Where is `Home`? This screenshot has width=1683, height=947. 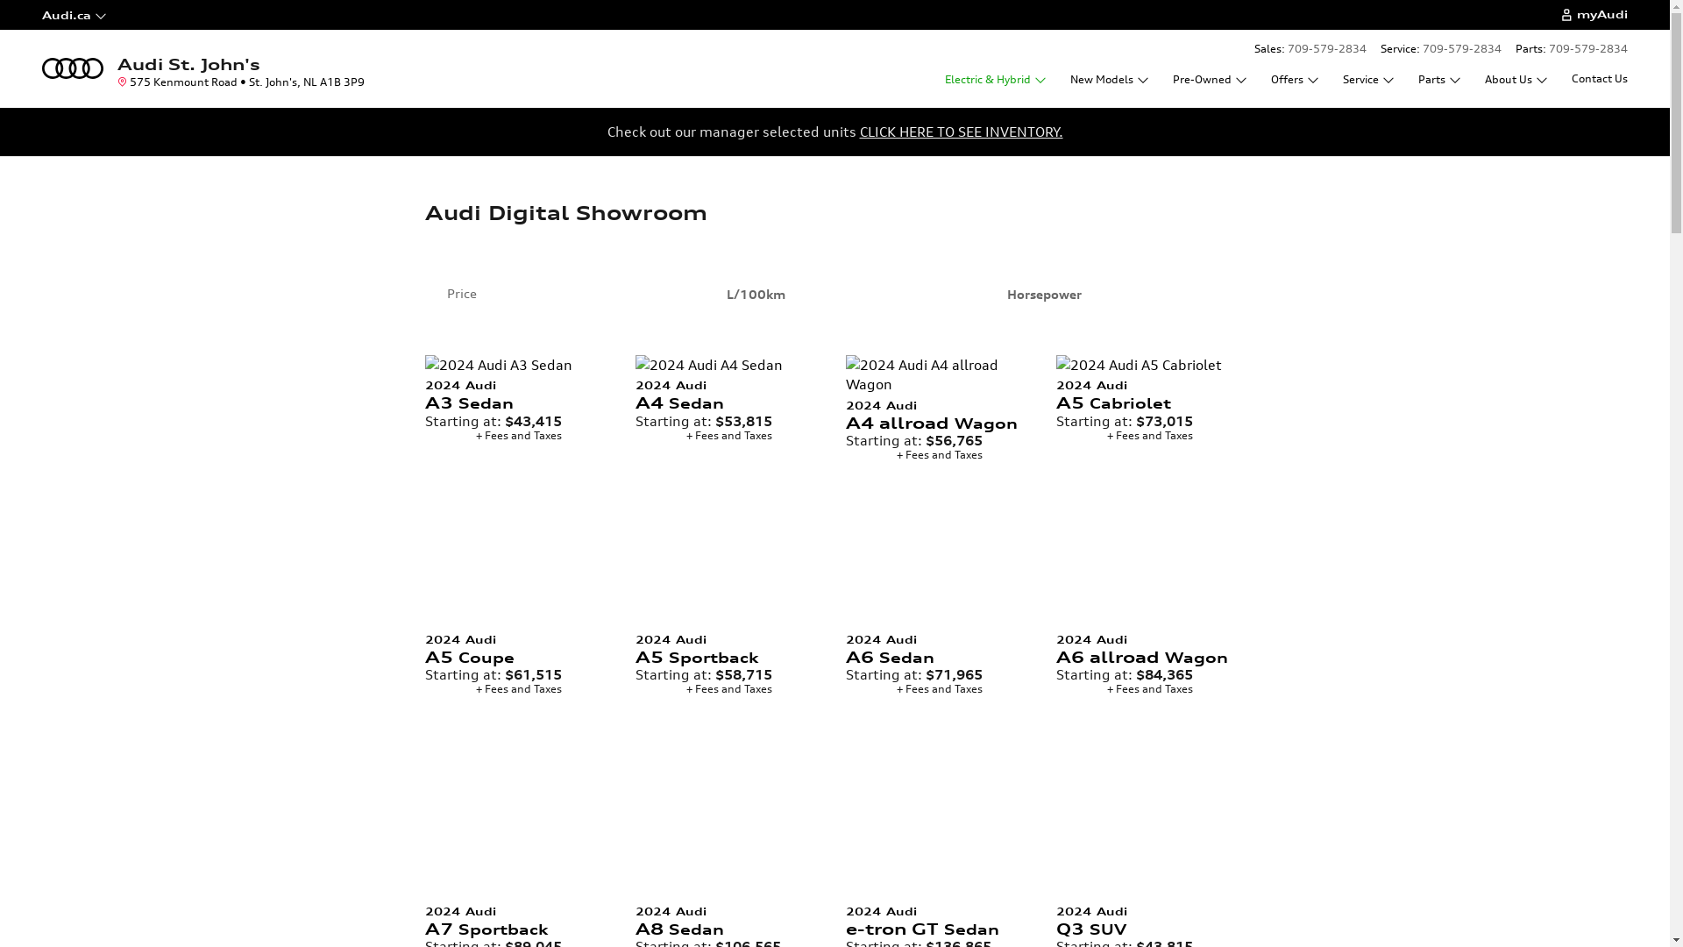
Home is located at coordinates (73, 67).